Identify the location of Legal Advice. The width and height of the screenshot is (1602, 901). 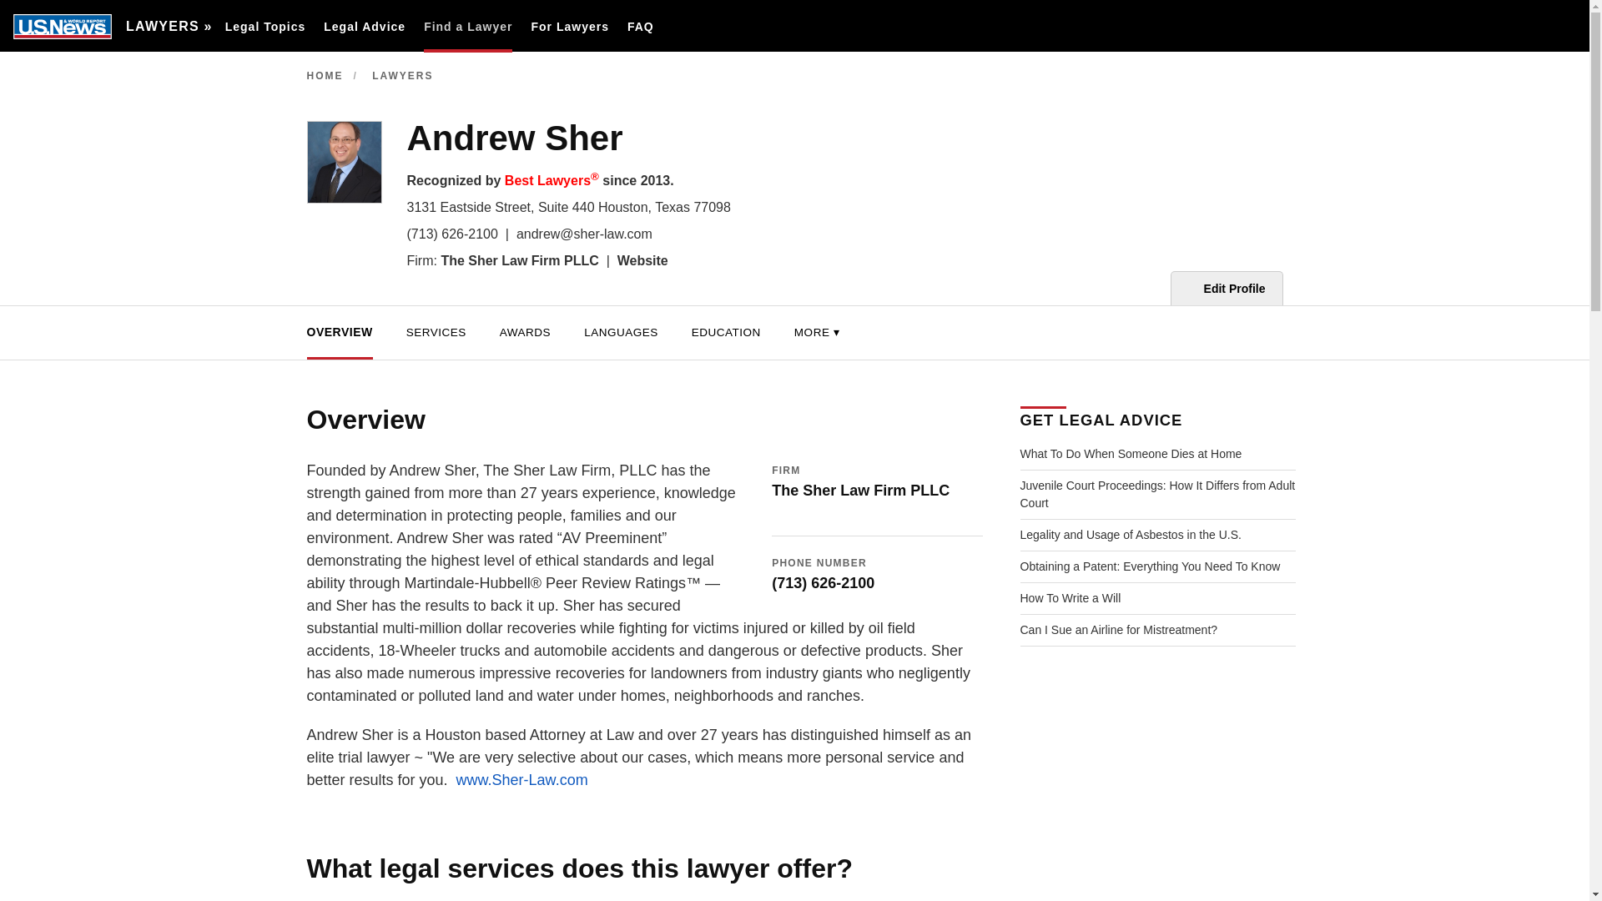
(364, 26).